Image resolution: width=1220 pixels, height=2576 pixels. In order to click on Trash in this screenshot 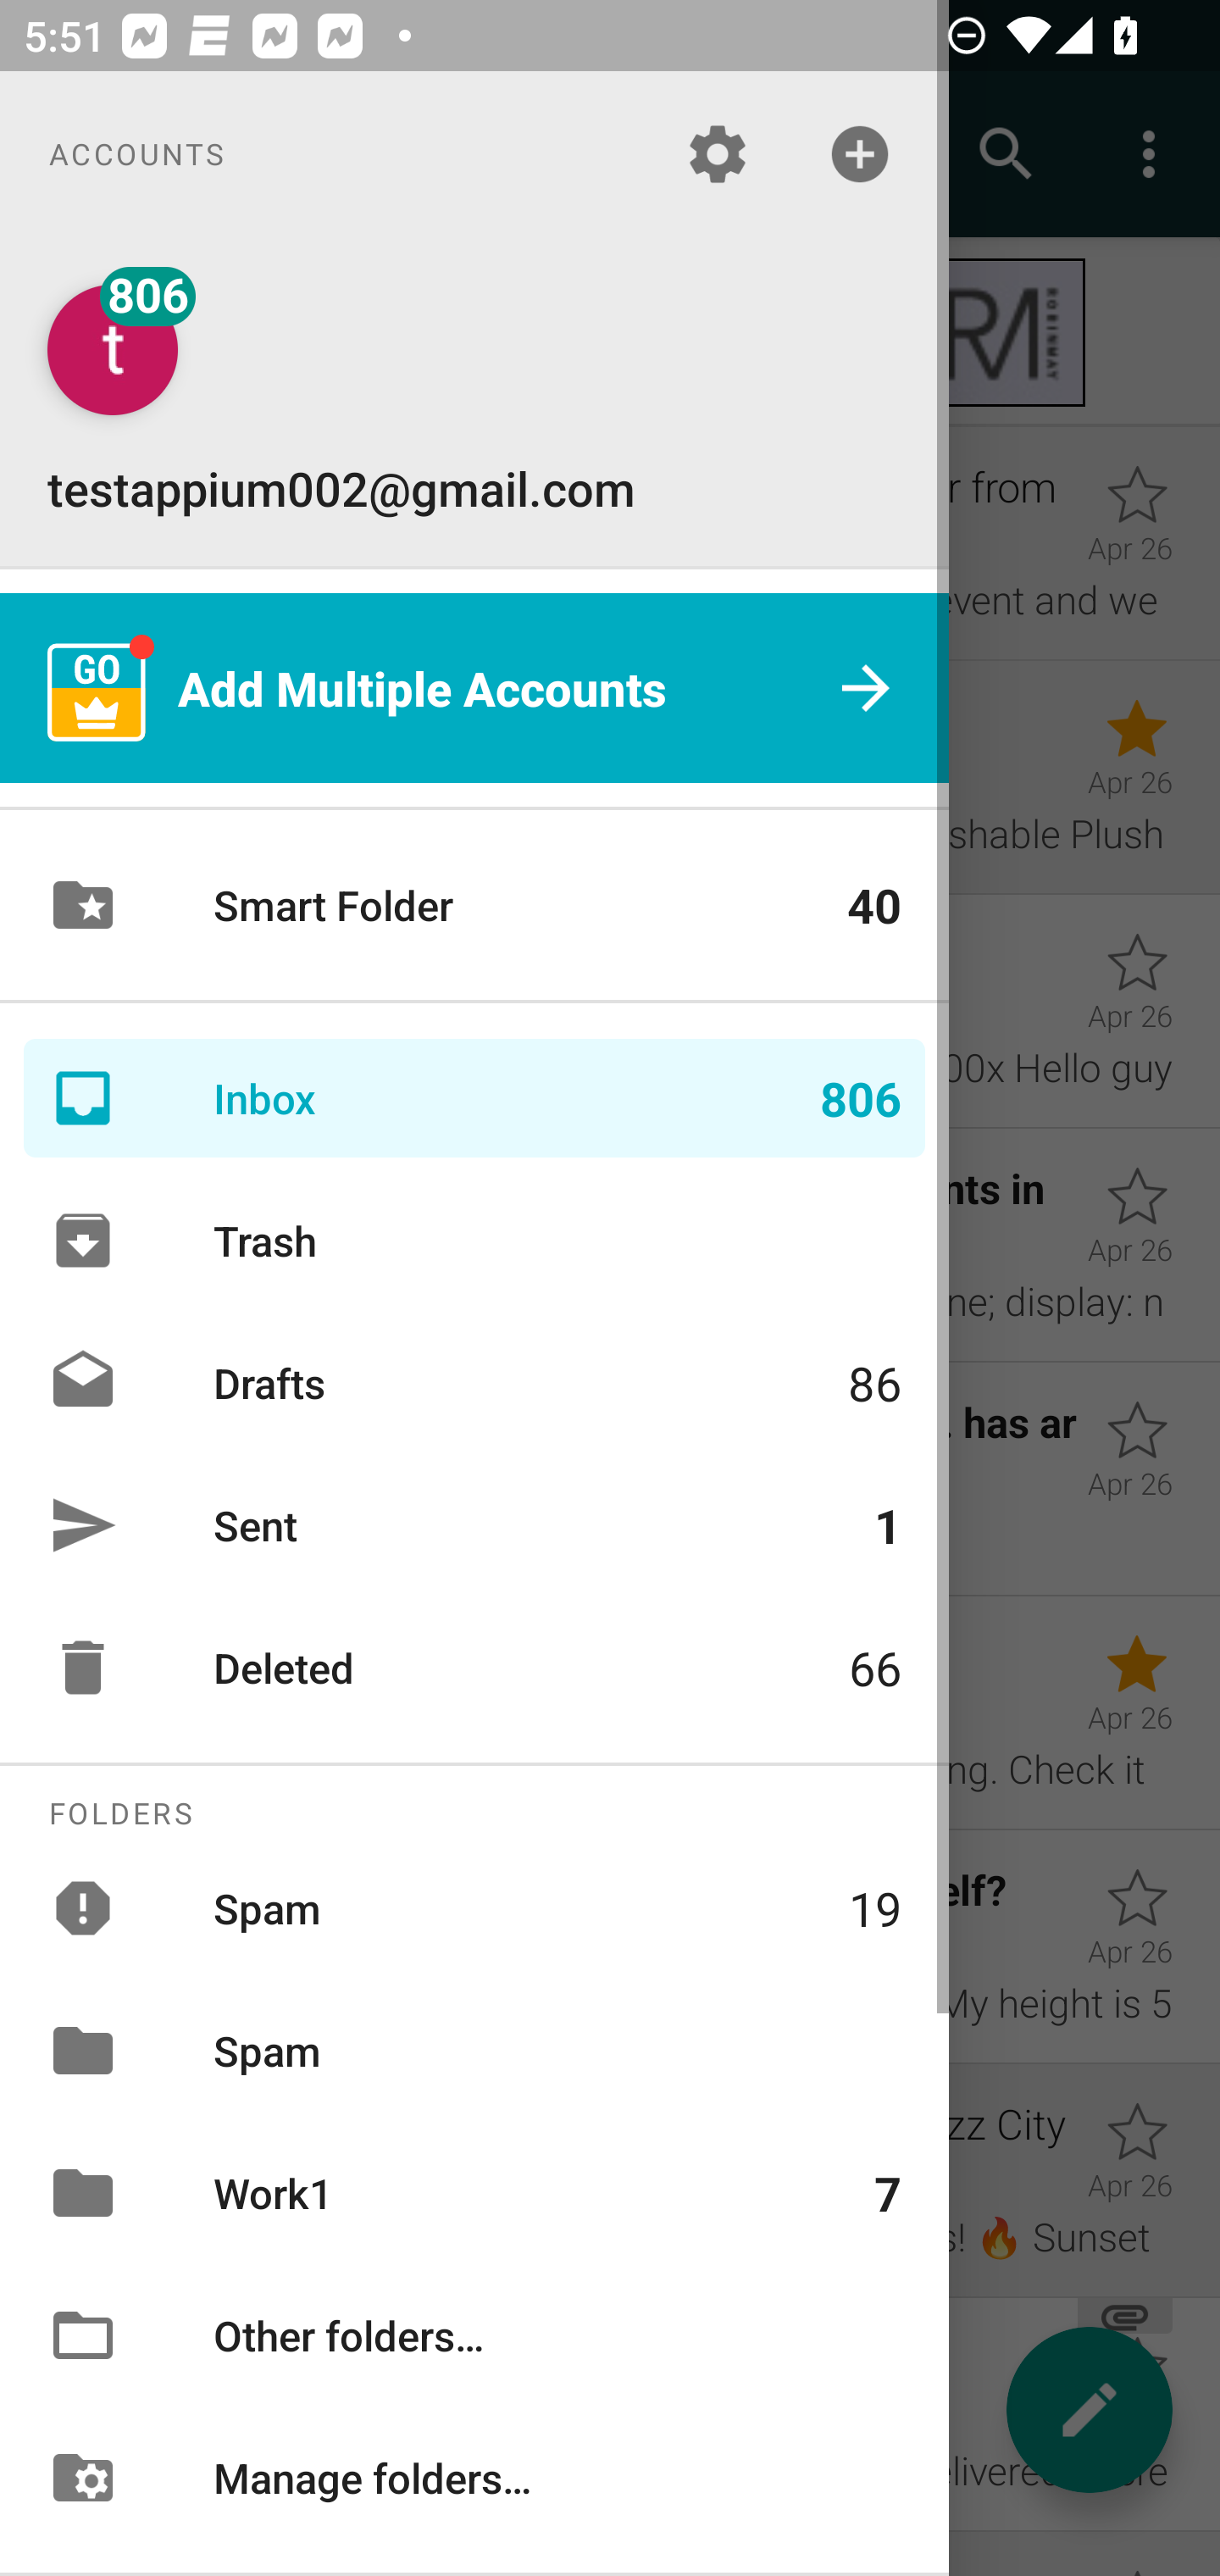, I will do `click(474, 1241)`.